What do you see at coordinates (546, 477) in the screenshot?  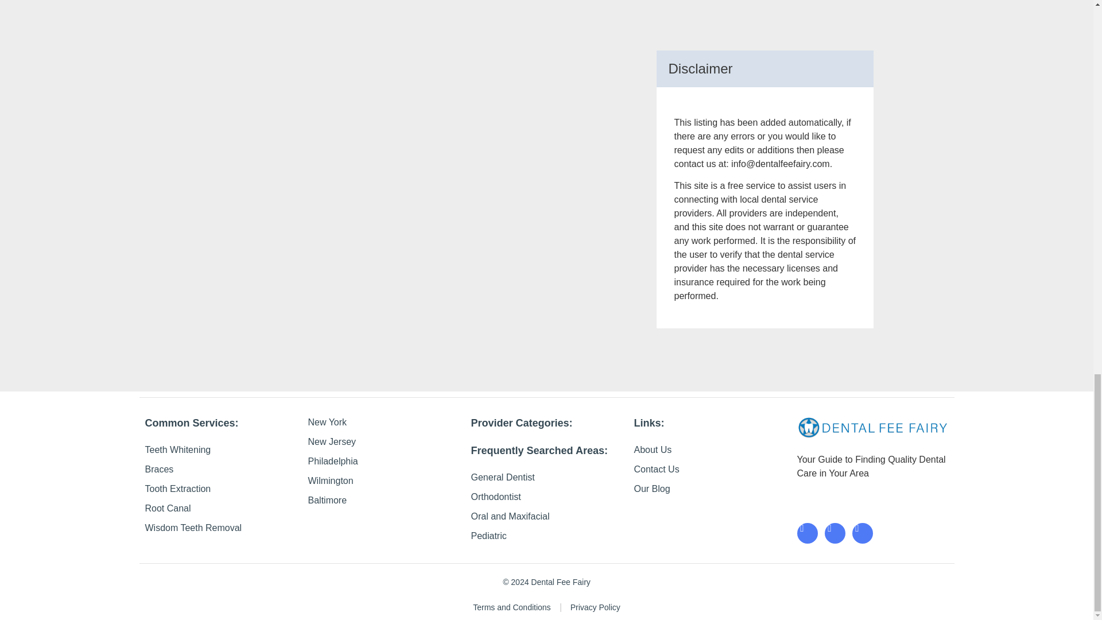 I see `General Dentist` at bounding box center [546, 477].